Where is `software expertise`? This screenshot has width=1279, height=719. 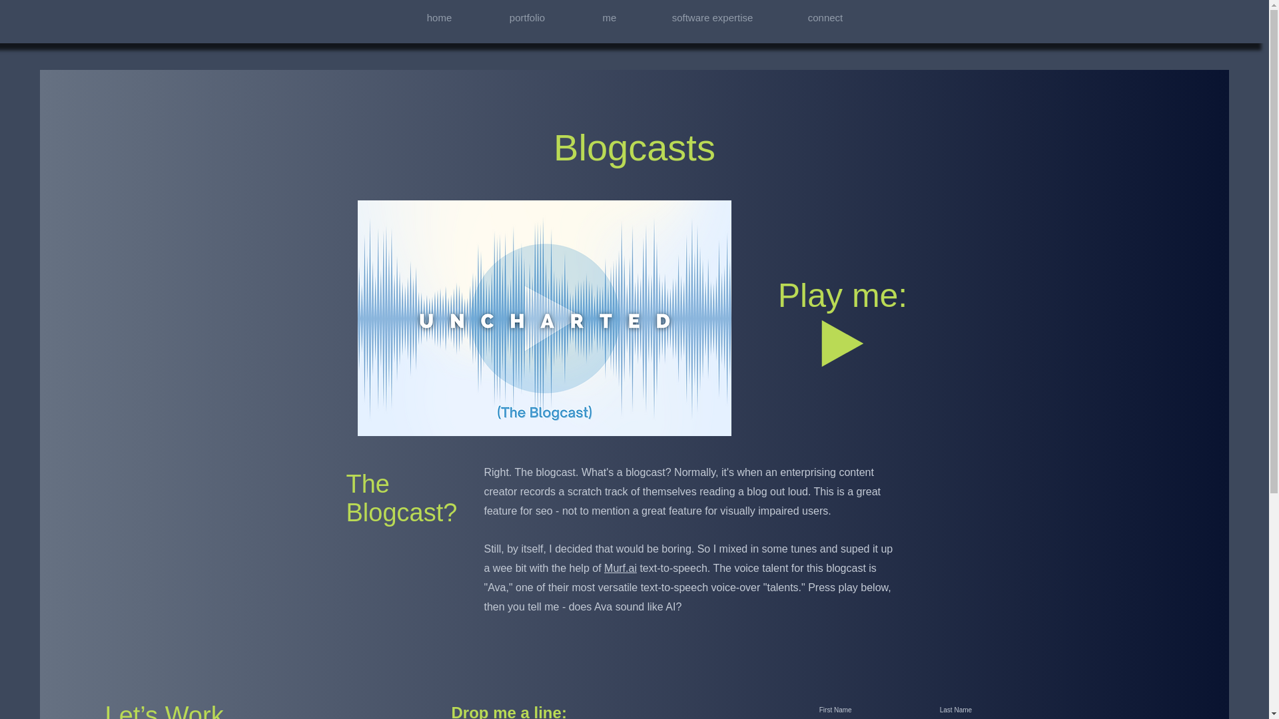
software expertise is located at coordinates (712, 17).